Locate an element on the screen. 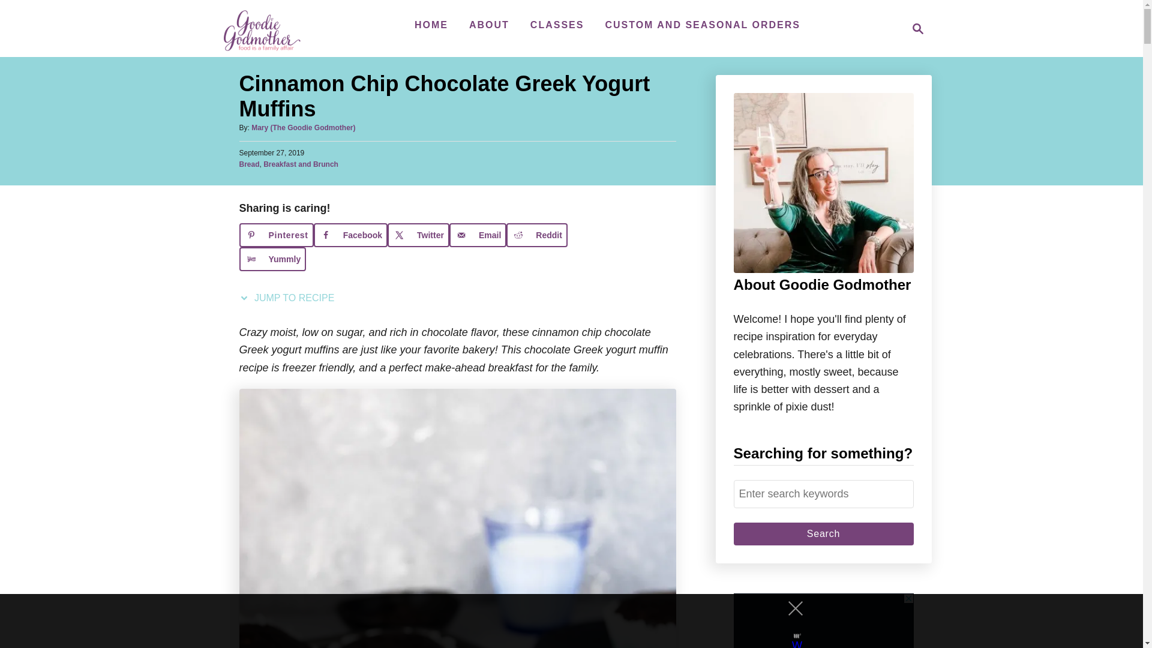  Save to Pinterest is located at coordinates (276, 235).